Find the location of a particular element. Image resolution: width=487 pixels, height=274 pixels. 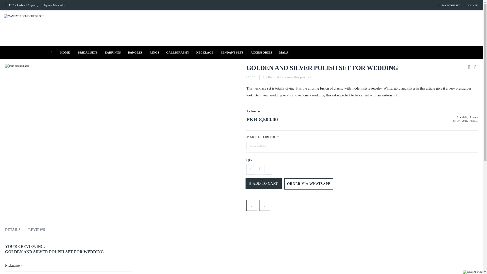

Whatsapp is located at coordinates (309, 184).